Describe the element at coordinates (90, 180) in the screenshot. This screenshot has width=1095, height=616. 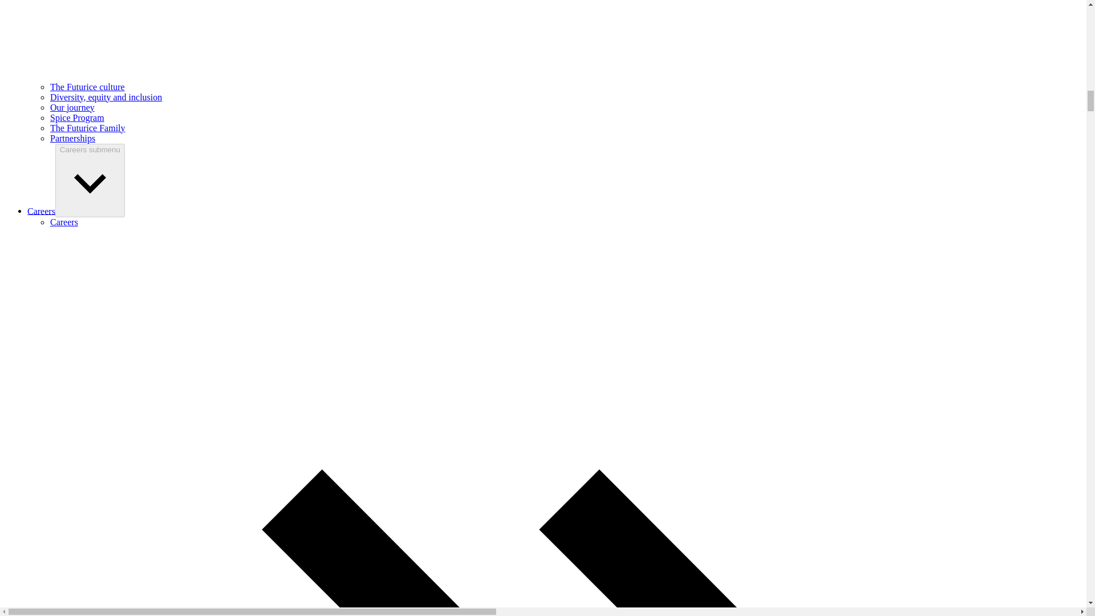
I see `Careers submenu` at that location.